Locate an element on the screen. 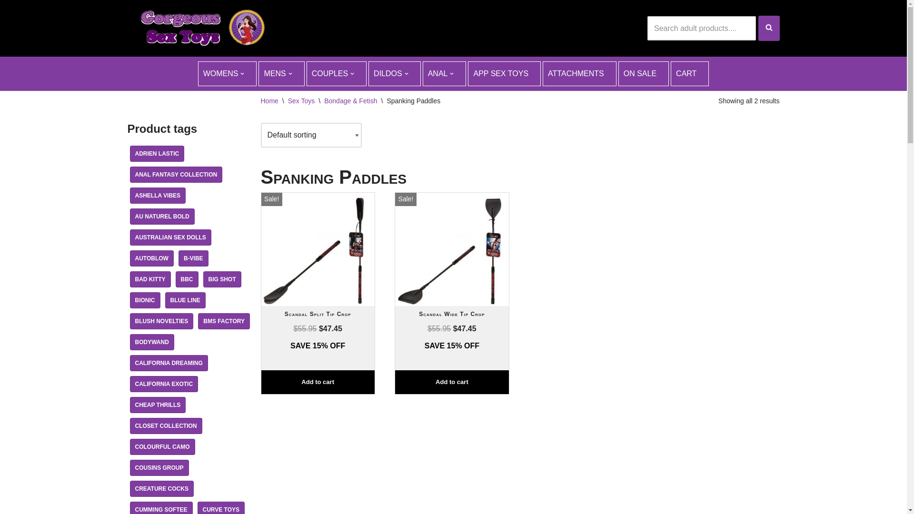  BODYWAND is located at coordinates (151, 342).